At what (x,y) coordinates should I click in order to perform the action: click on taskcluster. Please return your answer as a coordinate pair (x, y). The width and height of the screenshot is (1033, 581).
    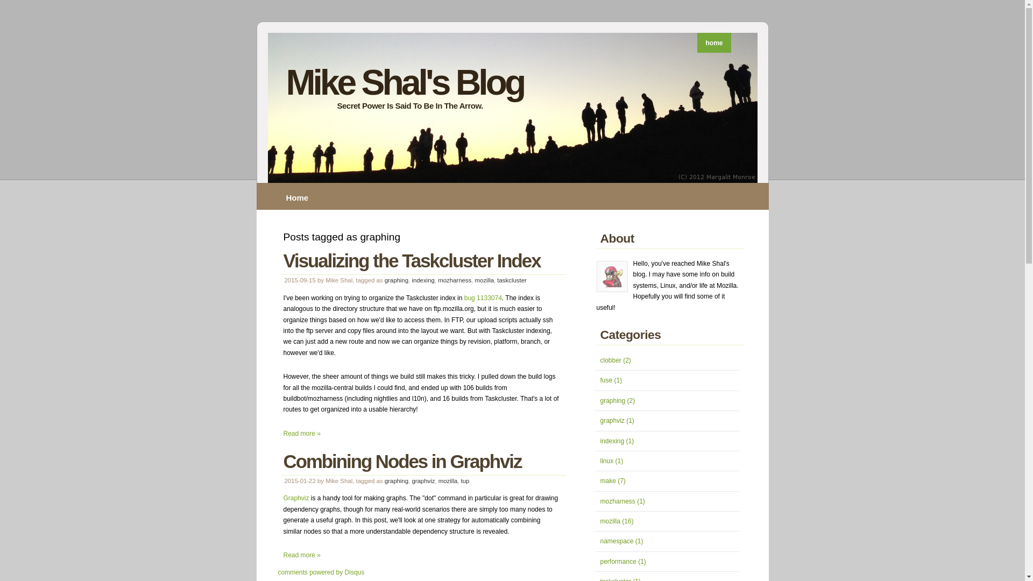
    Looking at the image, I should click on (511, 280).